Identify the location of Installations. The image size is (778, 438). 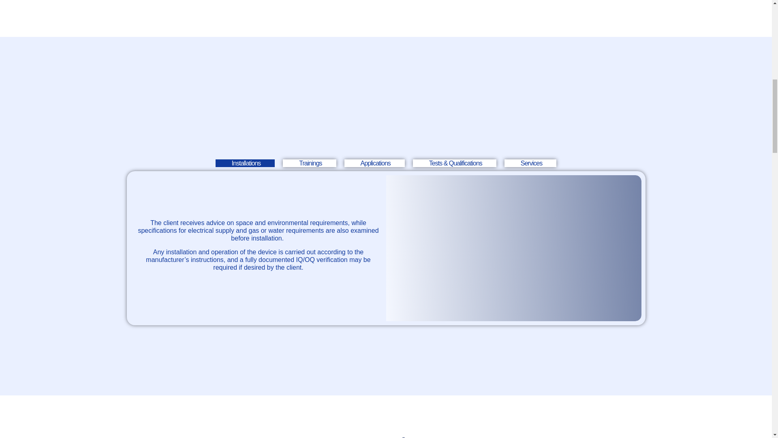
(245, 163).